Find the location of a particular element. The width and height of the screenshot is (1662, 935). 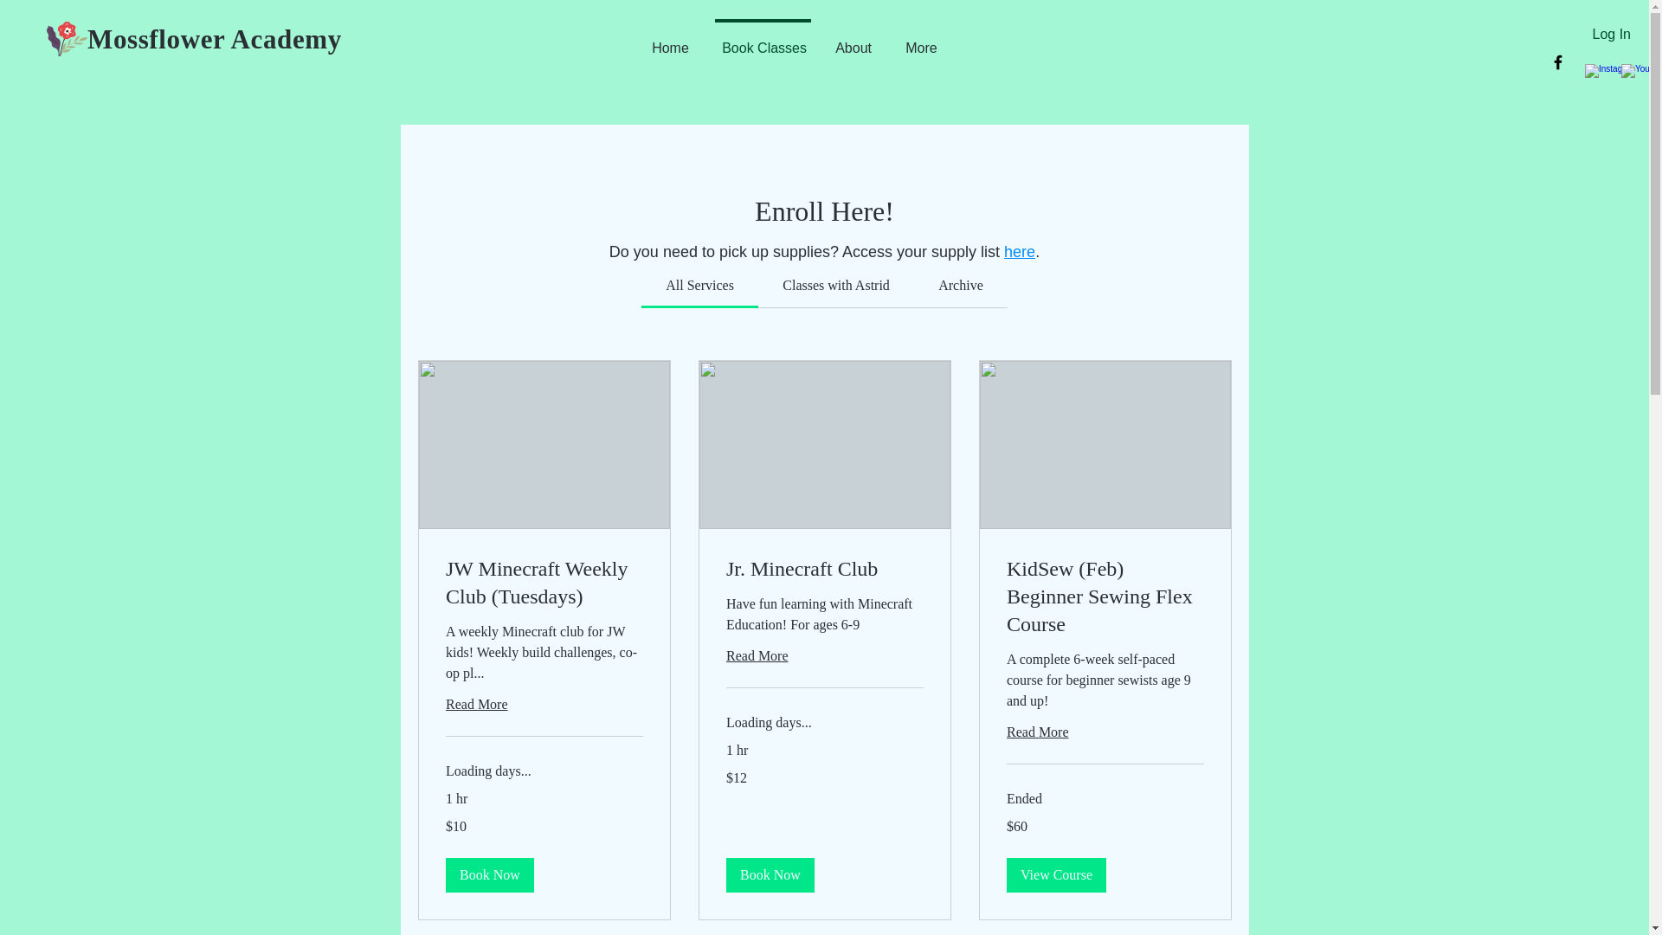

here is located at coordinates (1020, 251).